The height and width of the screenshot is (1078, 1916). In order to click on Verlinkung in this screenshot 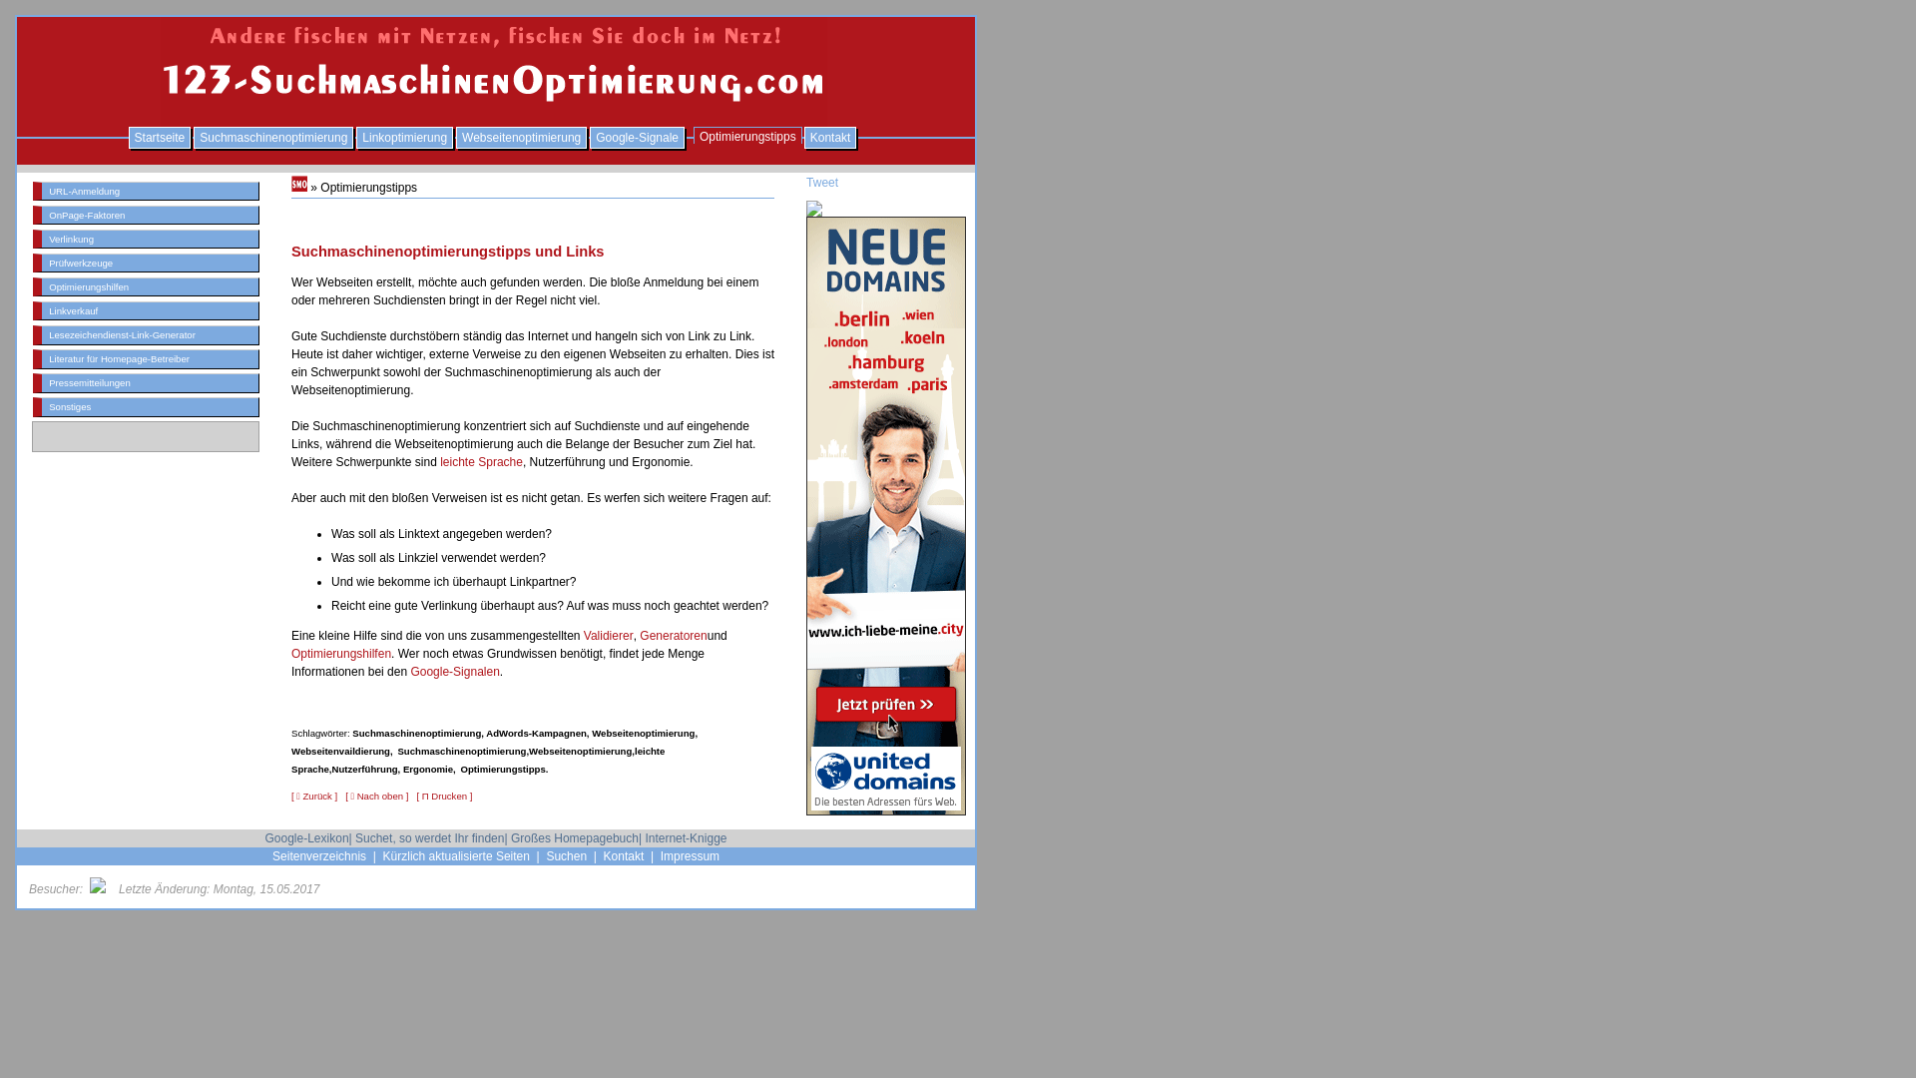, I will do `click(146, 240)`.